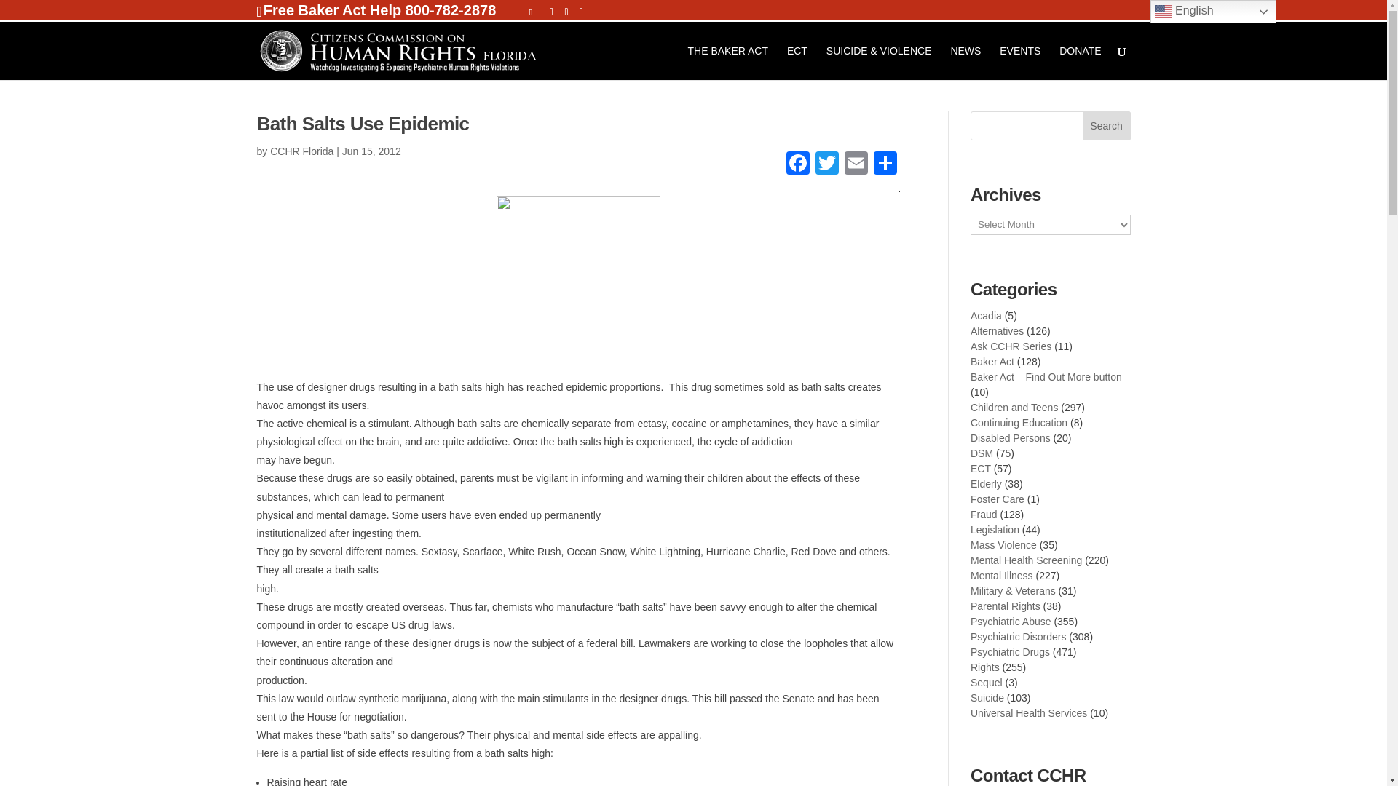 The height and width of the screenshot is (786, 1398). What do you see at coordinates (1107, 126) in the screenshot?
I see `Search` at bounding box center [1107, 126].